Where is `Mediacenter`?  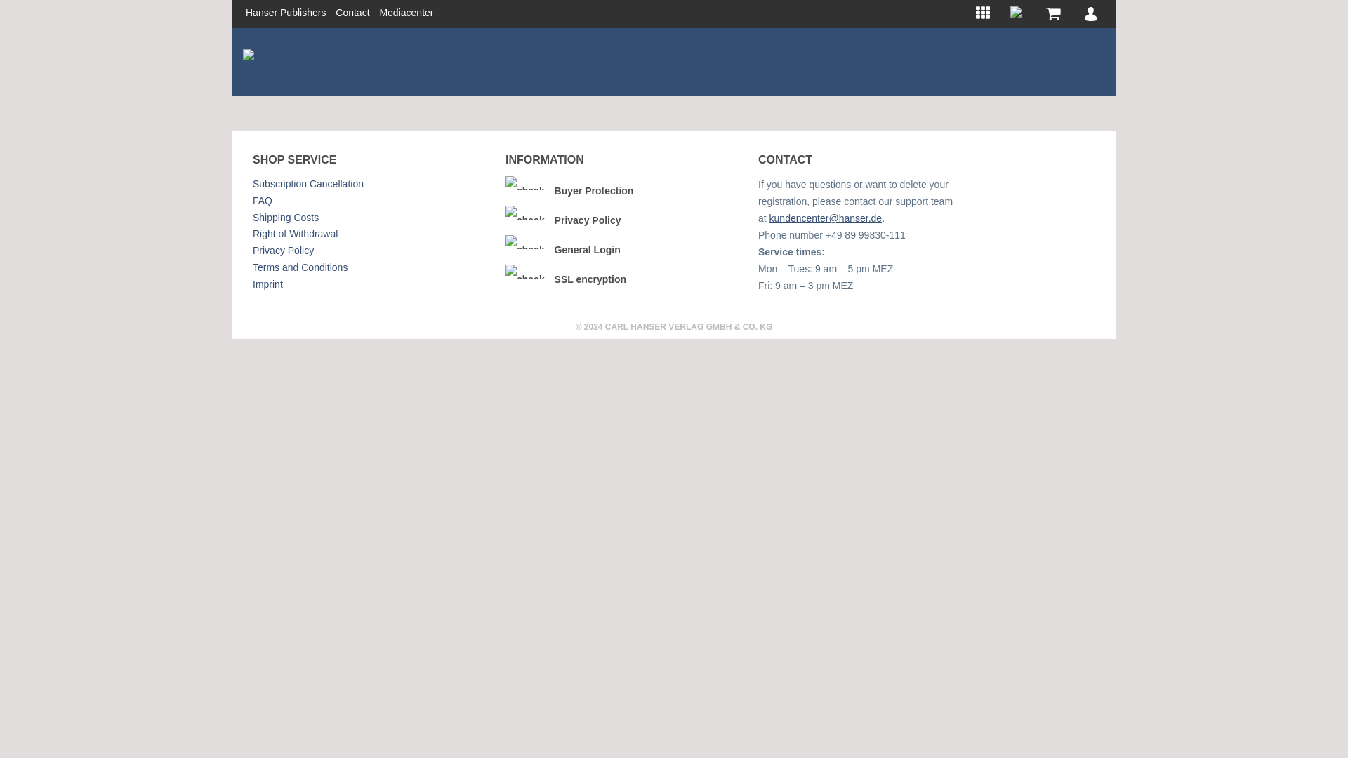
Mediacenter is located at coordinates (406, 12).